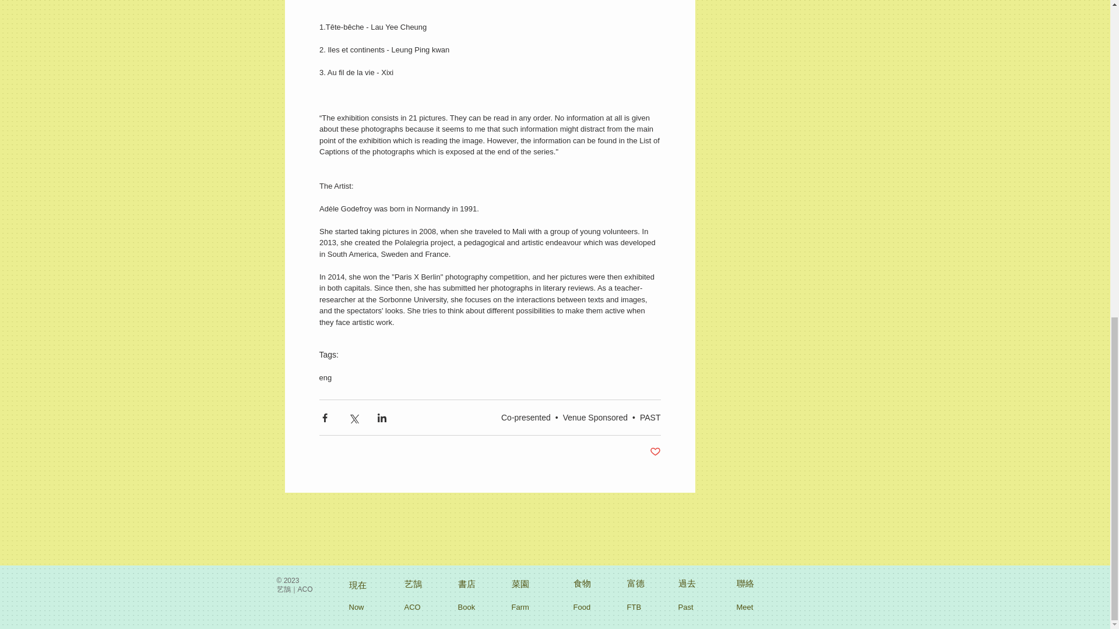  Describe the element at coordinates (595, 417) in the screenshot. I see `Venue Sponsored` at that location.